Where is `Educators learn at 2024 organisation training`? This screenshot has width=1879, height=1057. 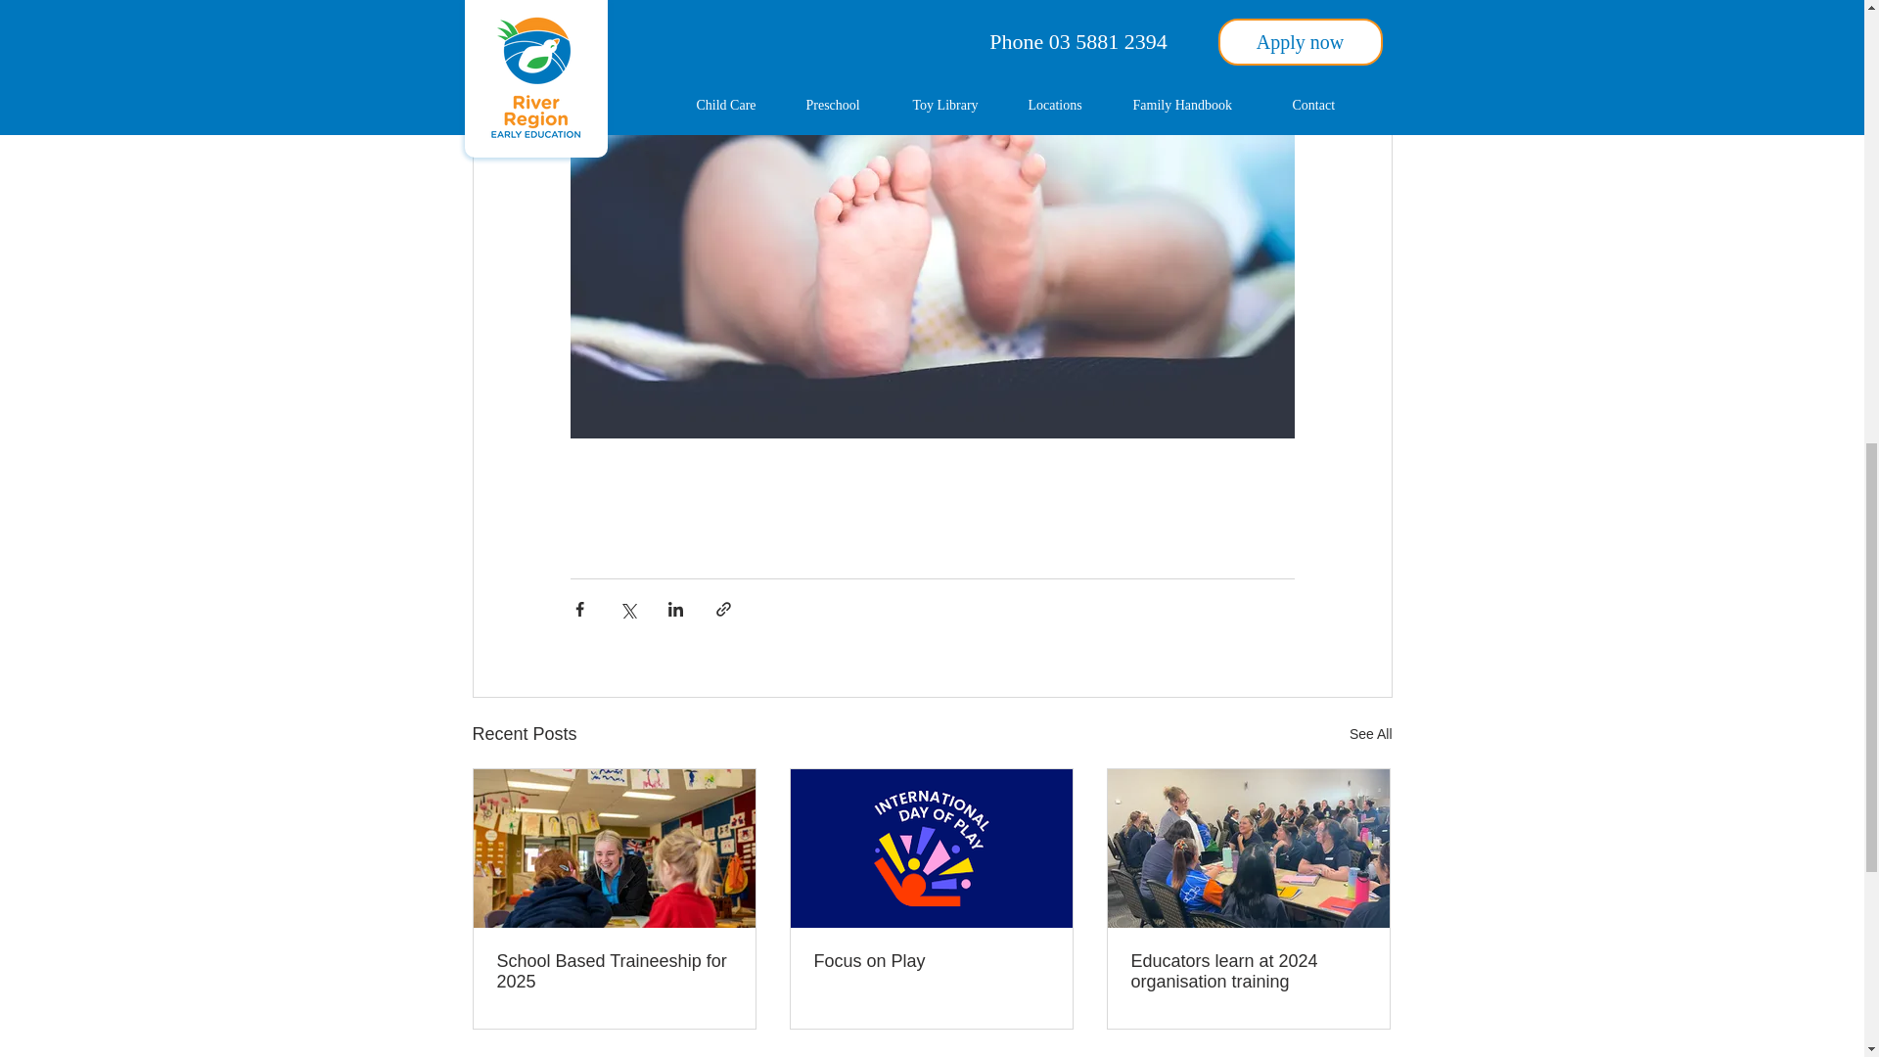
Educators learn at 2024 organisation training is located at coordinates (1248, 972).